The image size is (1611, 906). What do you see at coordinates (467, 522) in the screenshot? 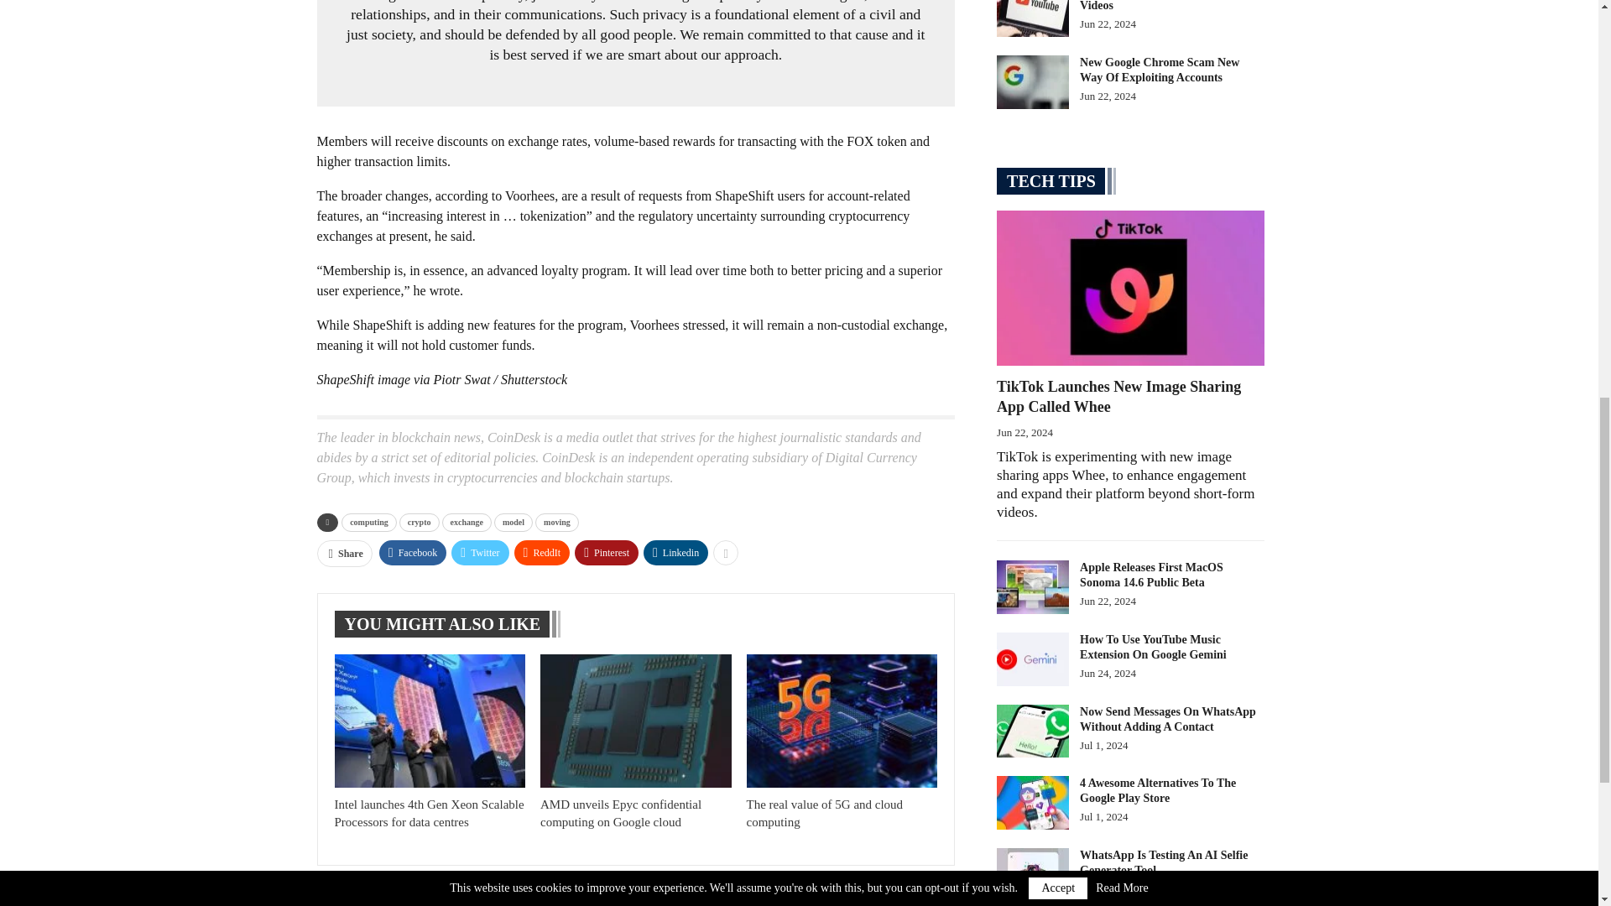
I see `exchange` at bounding box center [467, 522].